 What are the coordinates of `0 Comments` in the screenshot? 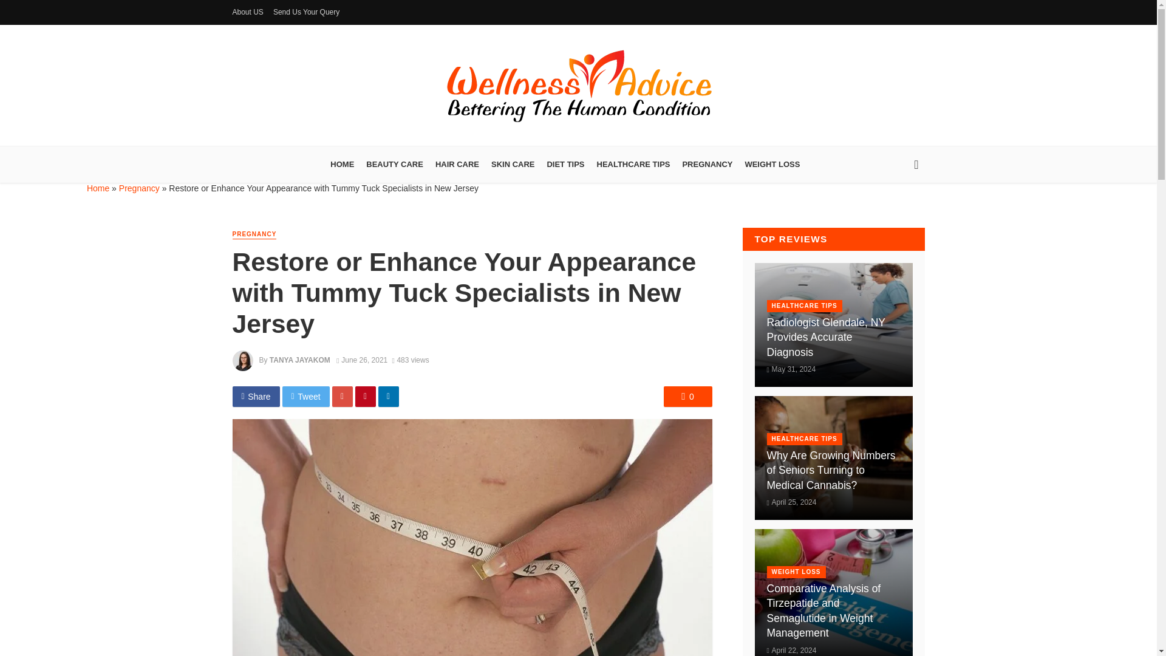 It's located at (687, 396).